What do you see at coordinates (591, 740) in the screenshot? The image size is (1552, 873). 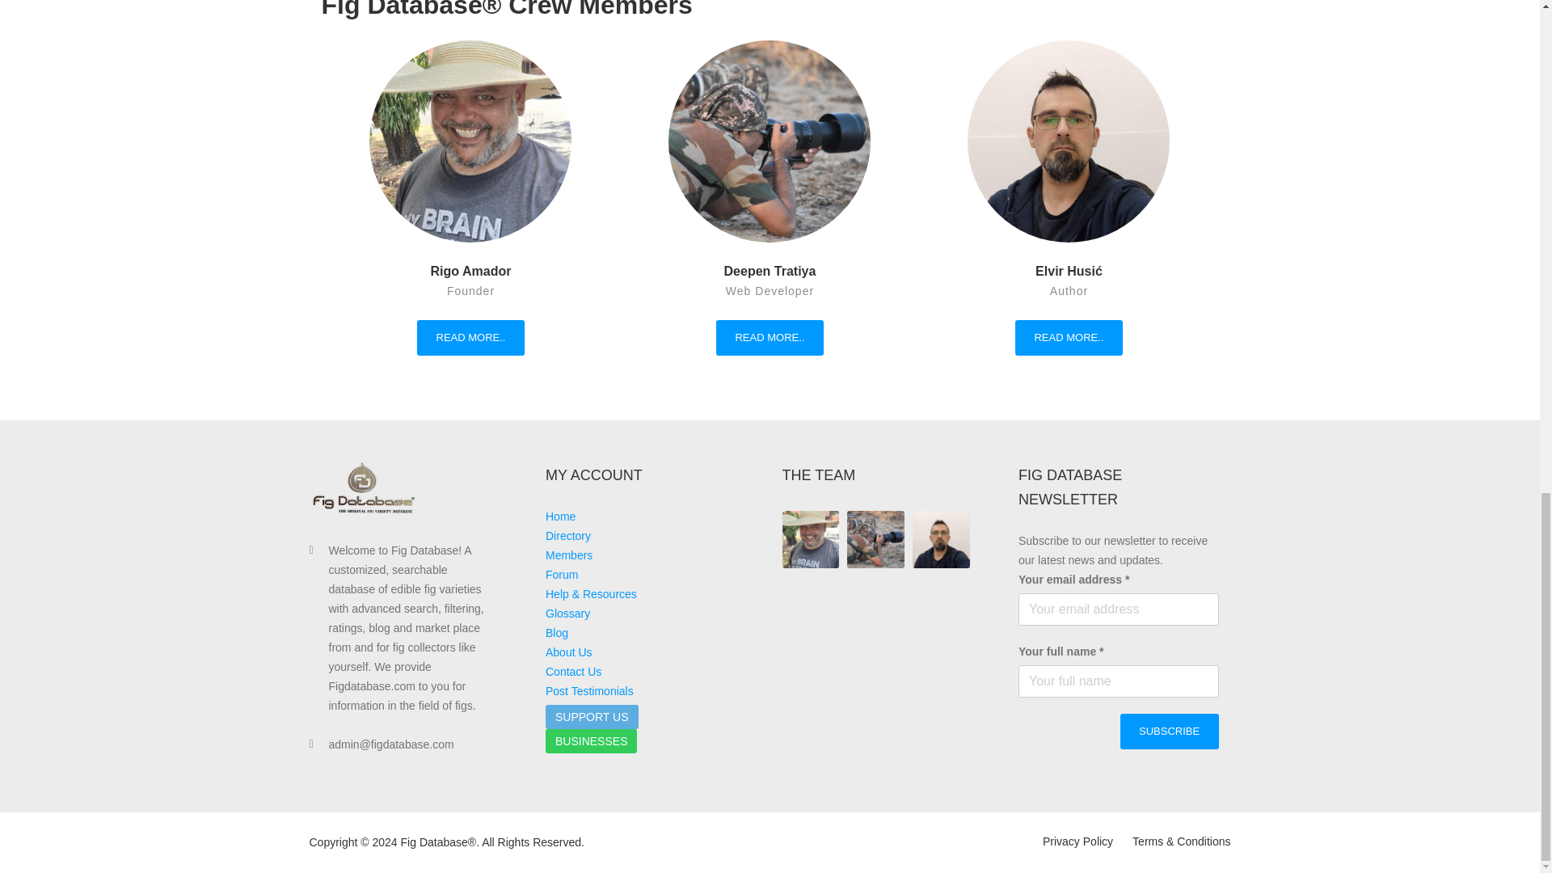 I see `BUSINESSES` at bounding box center [591, 740].